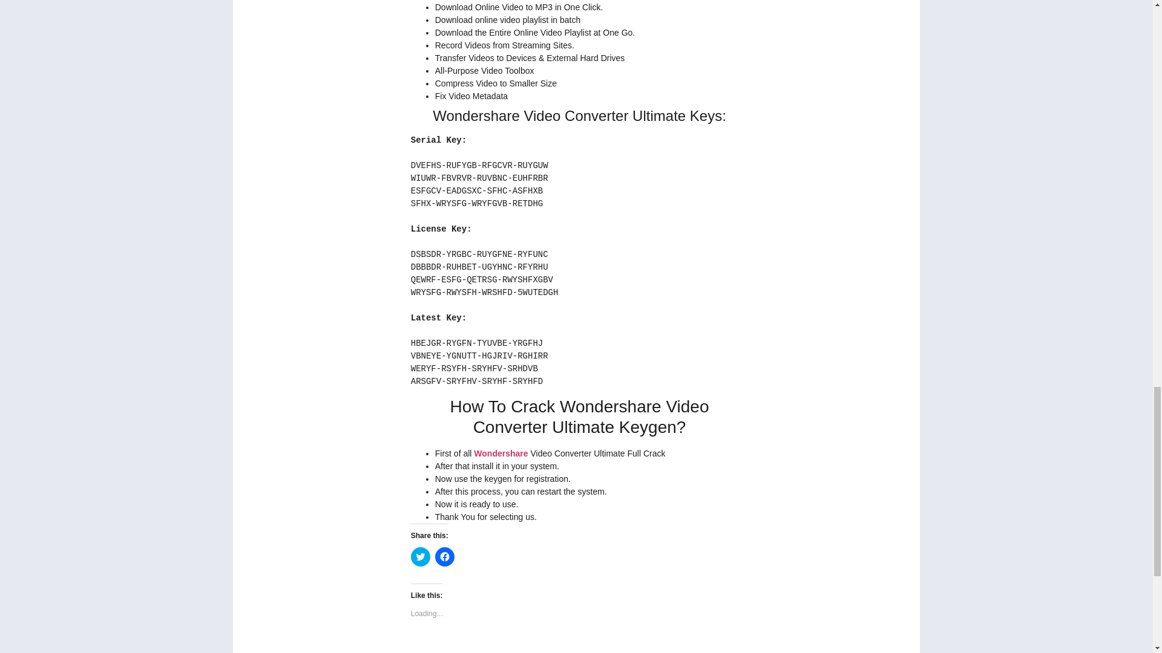  I want to click on Click to share on Facebook, so click(444, 557).